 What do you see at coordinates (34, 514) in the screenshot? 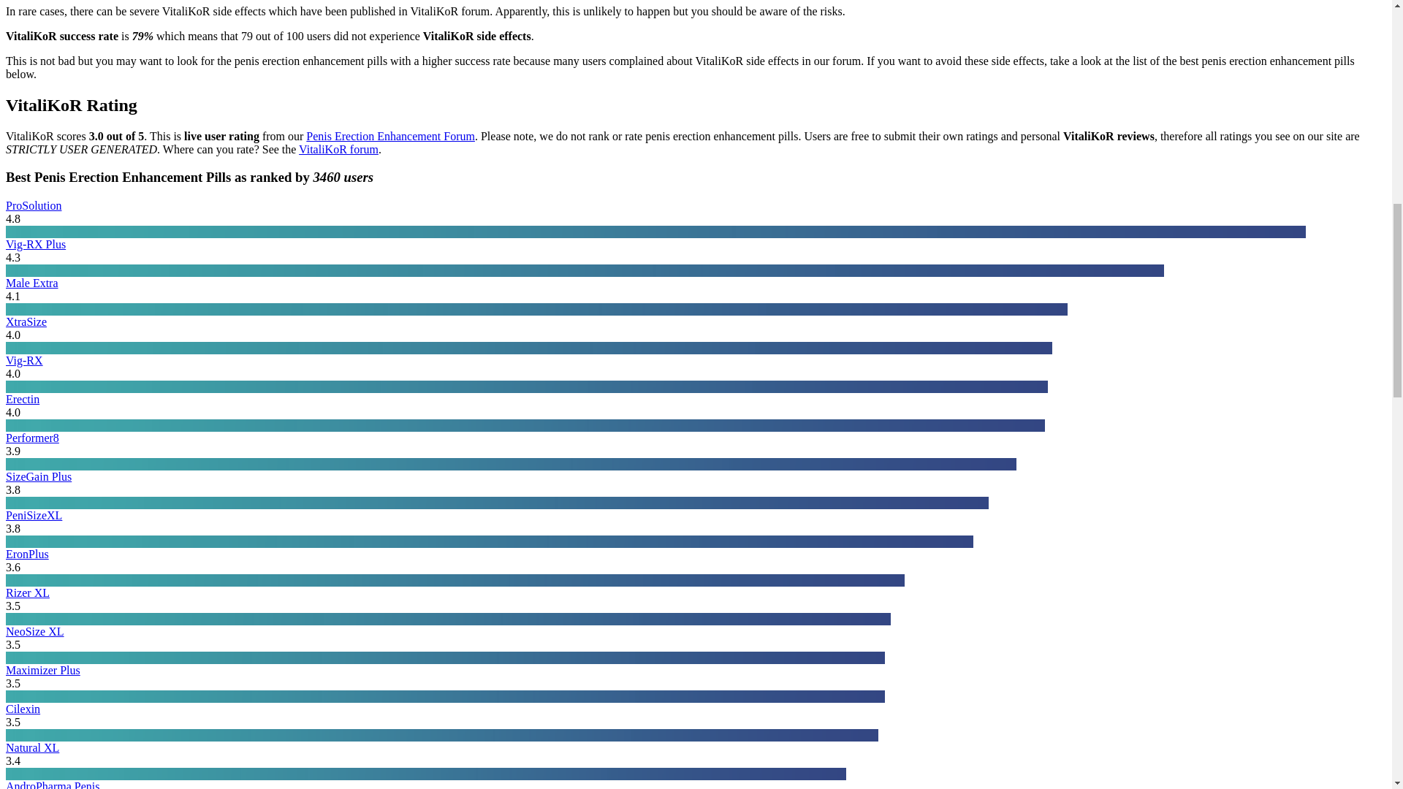
I see `PeniSizeXL` at bounding box center [34, 514].